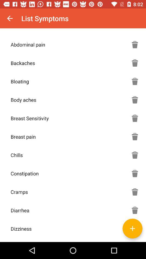 The width and height of the screenshot is (146, 259). I want to click on delete, so click(135, 63).